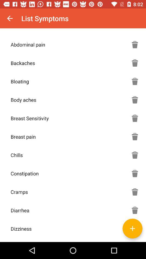 The width and height of the screenshot is (146, 259). I want to click on delete, so click(135, 63).